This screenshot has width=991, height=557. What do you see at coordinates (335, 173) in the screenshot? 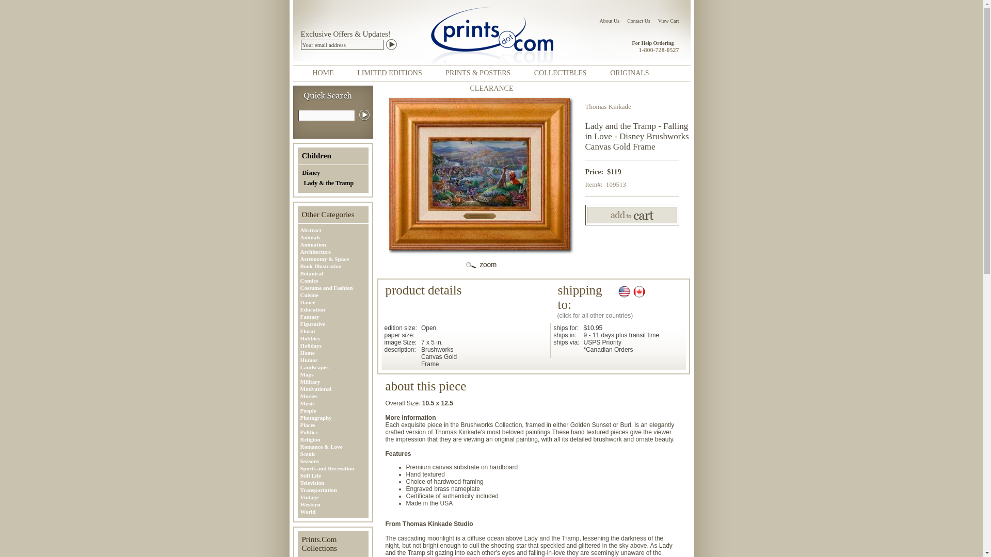
I see `Disney` at bounding box center [335, 173].